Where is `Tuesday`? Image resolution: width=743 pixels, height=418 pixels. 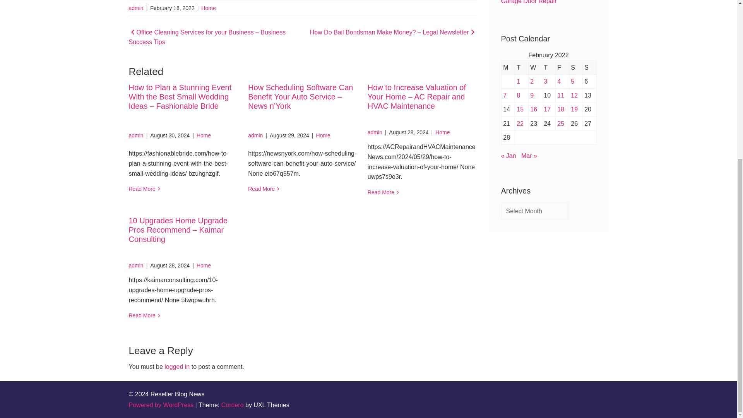
Tuesday is located at coordinates (522, 67).